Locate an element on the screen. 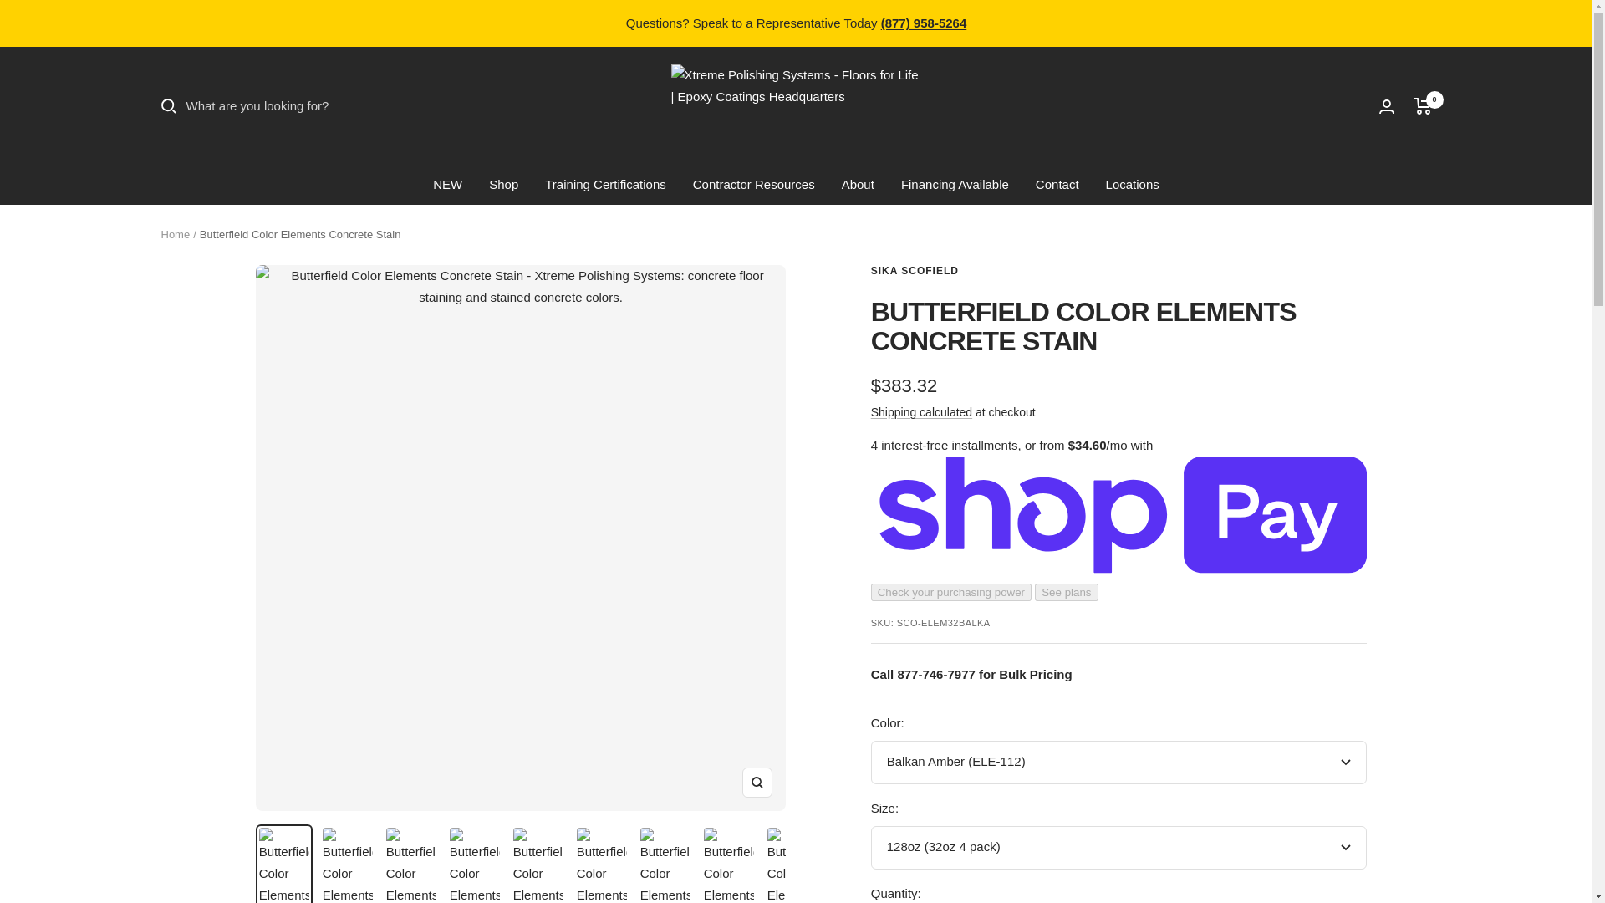 The height and width of the screenshot is (903, 1605). Contact is located at coordinates (1057, 185).